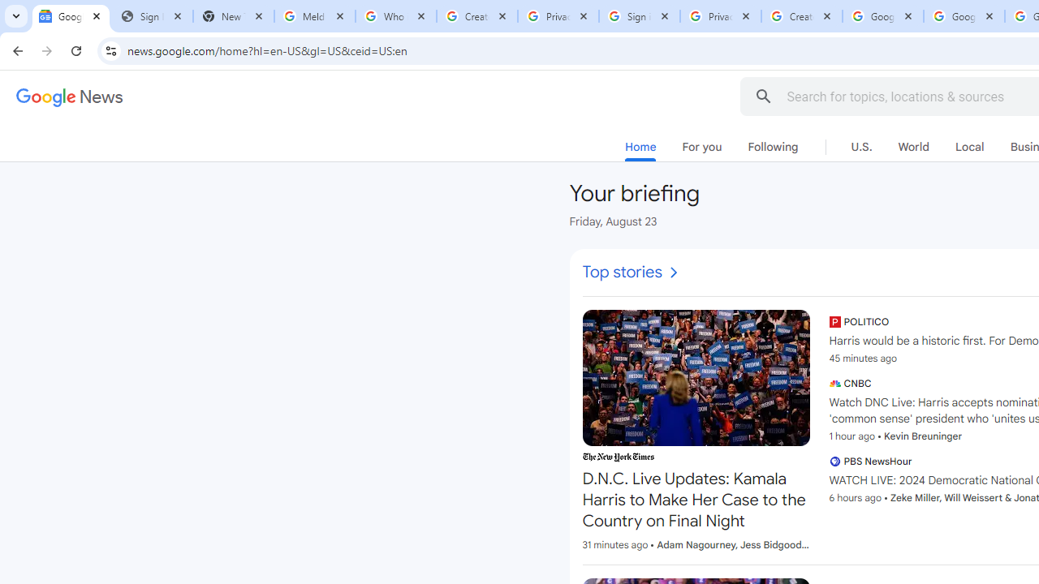  I want to click on For you, so click(701, 147).